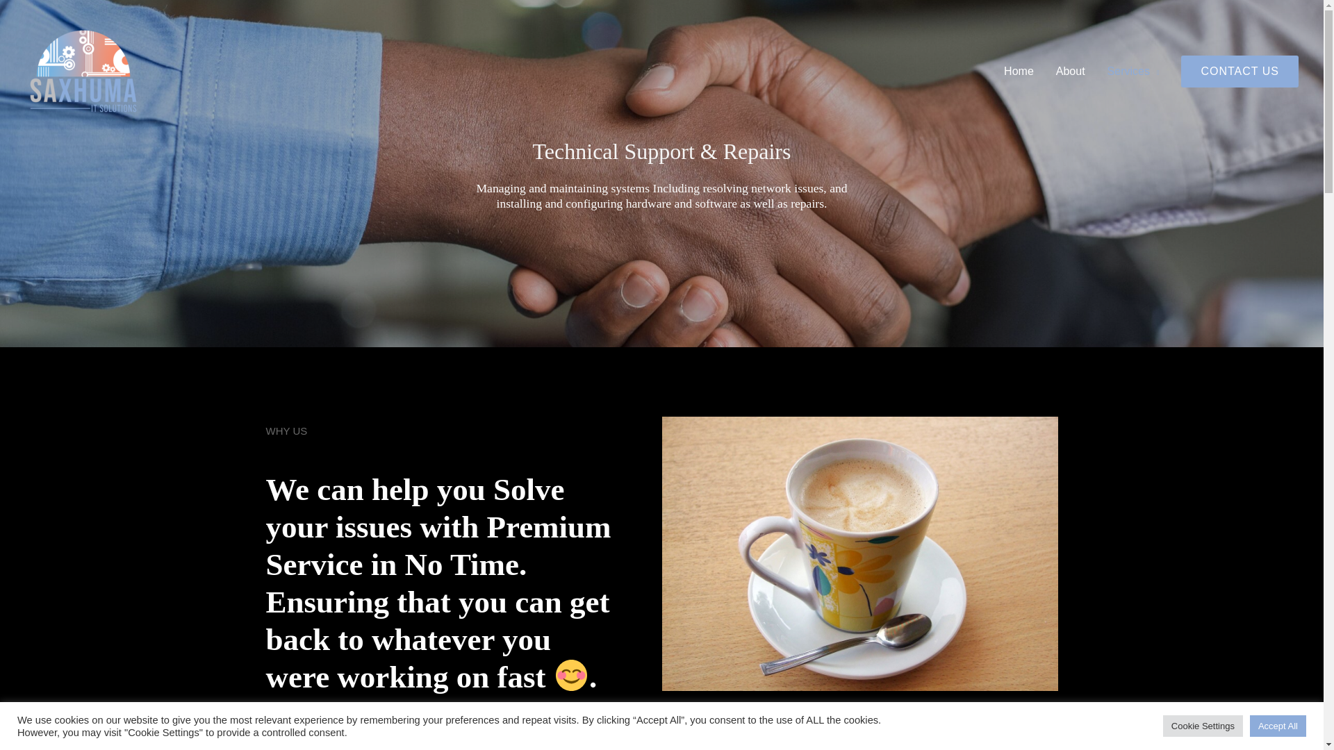 The image size is (1334, 750). I want to click on I NEED HELP, so click(859, 747).